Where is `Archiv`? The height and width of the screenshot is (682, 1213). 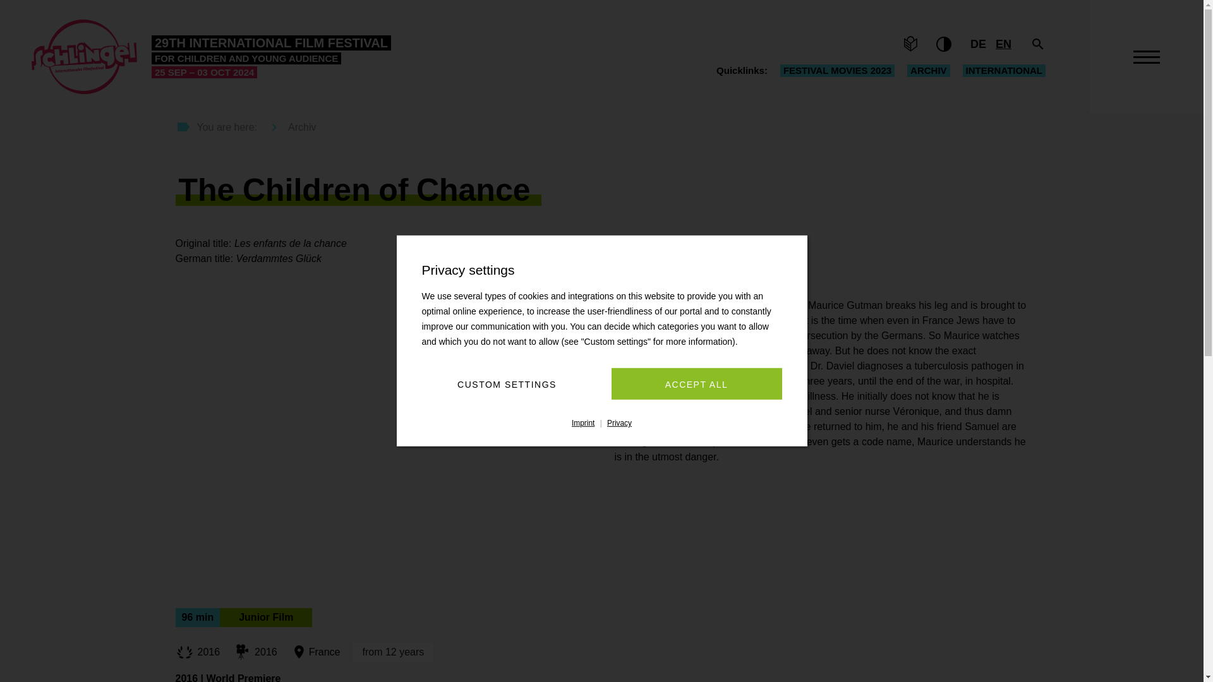
Archiv is located at coordinates (929, 71).